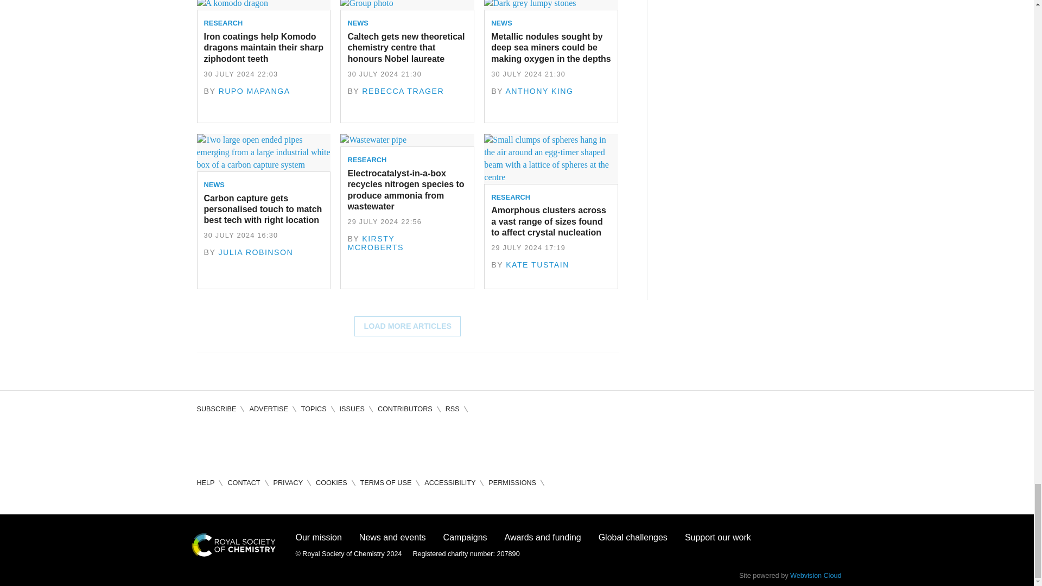 The width and height of the screenshot is (1042, 586). I want to click on Follow on Twitter, so click(237, 443).